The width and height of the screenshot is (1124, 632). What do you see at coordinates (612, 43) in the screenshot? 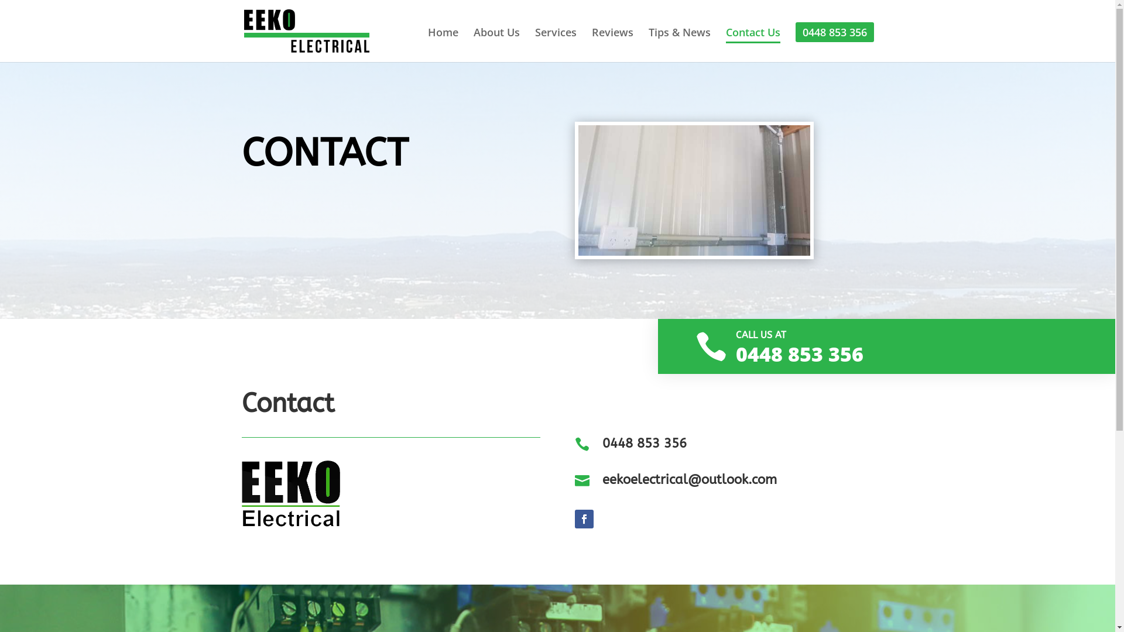
I see `Reviews` at bounding box center [612, 43].